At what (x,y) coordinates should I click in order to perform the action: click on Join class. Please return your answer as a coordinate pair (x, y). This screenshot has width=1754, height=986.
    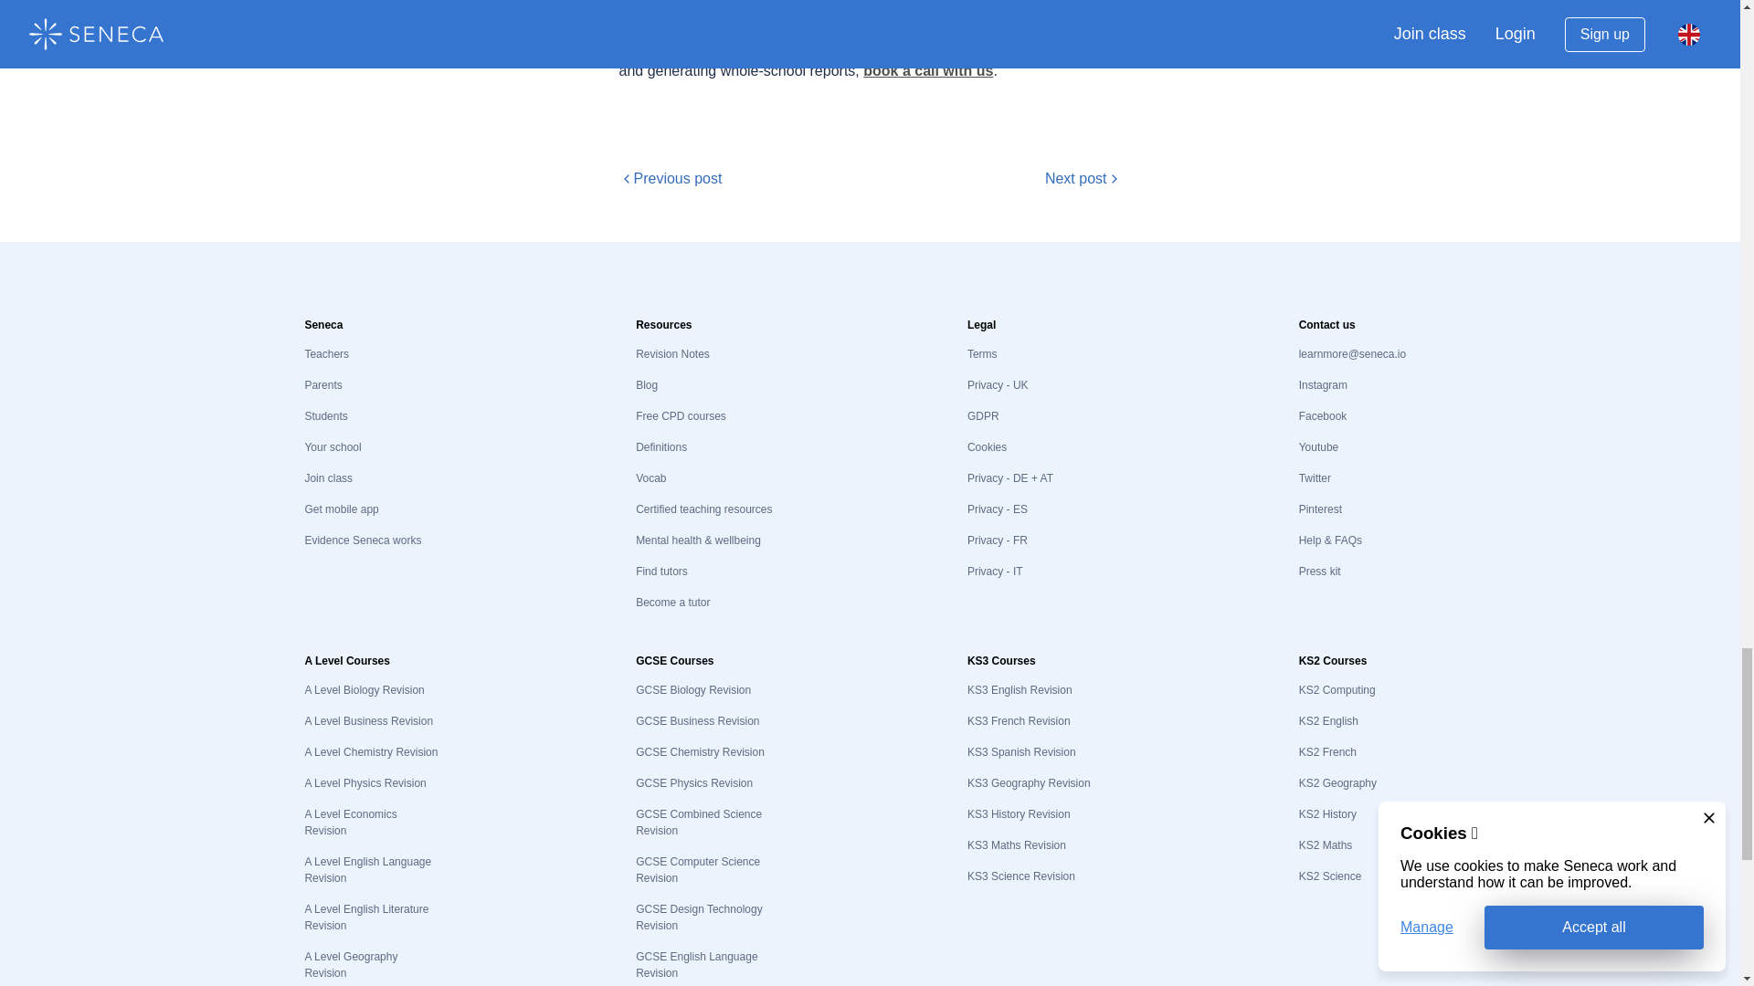
    Looking at the image, I should click on (327, 478).